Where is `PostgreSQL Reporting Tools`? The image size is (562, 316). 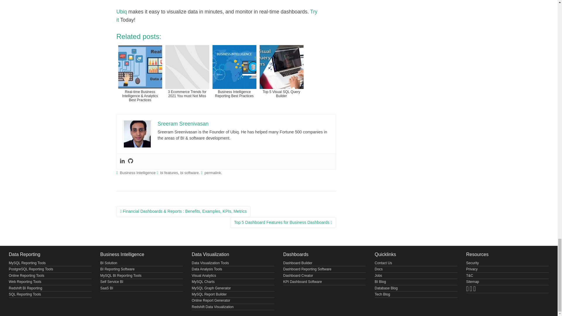 PostgreSQL Reporting Tools is located at coordinates (31, 269).